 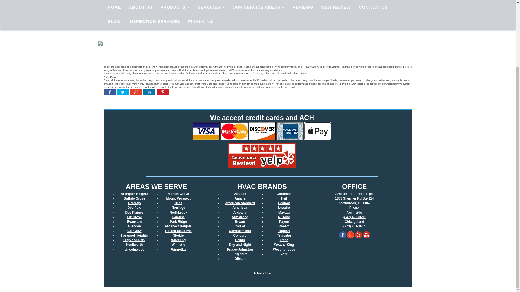 I want to click on Share on Twitter, so click(x=123, y=93).